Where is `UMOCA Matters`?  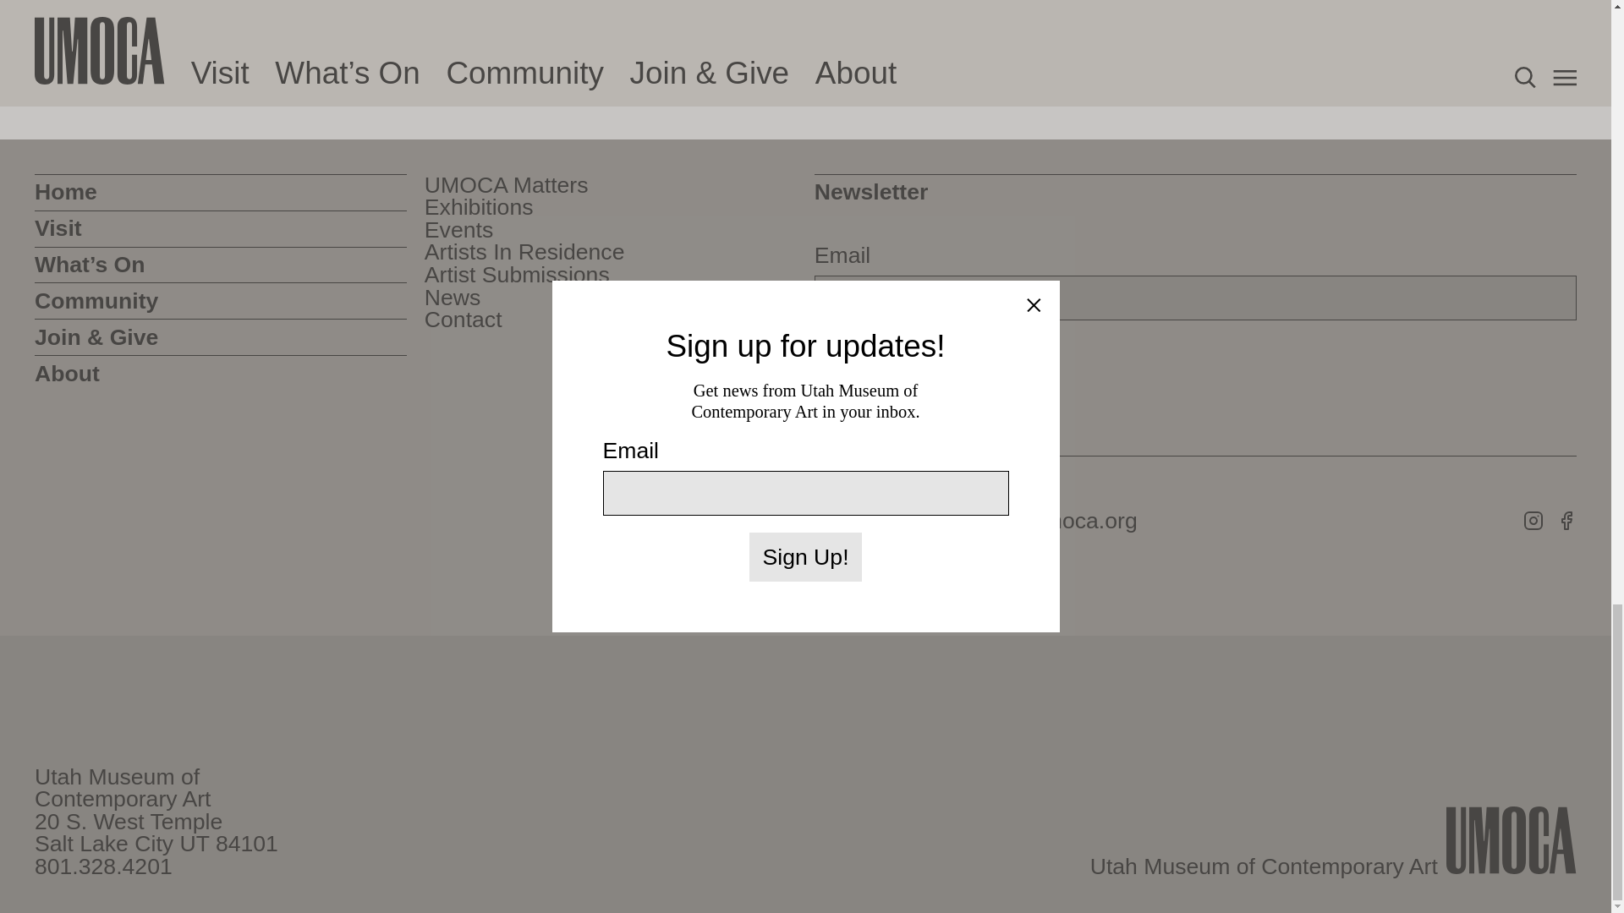 UMOCA Matters is located at coordinates (506, 186).